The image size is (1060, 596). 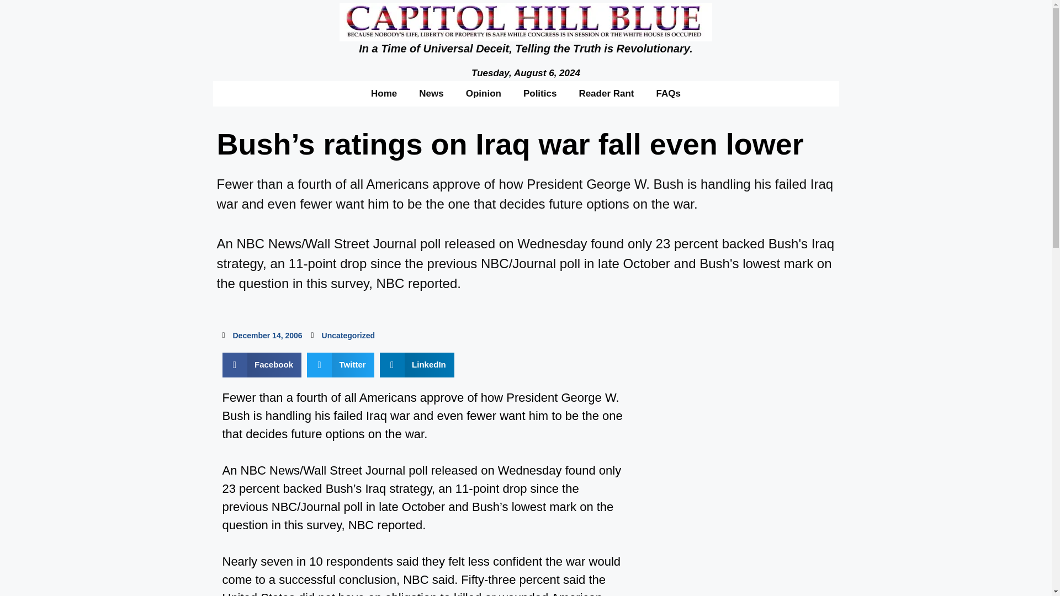 What do you see at coordinates (606, 93) in the screenshot?
I see `Reader Rant` at bounding box center [606, 93].